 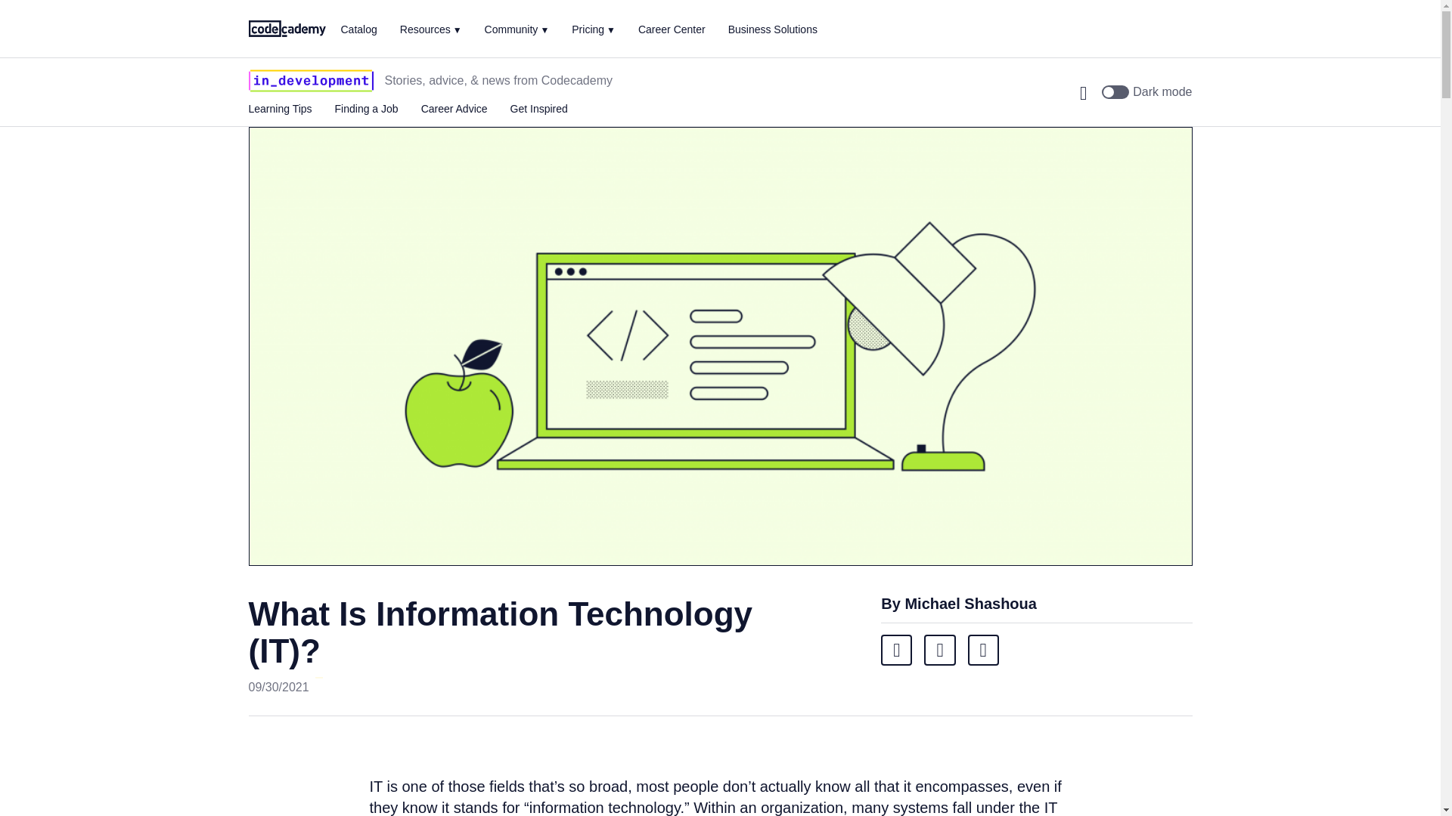 What do you see at coordinates (280, 109) in the screenshot?
I see `Learning Tips` at bounding box center [280, 109].